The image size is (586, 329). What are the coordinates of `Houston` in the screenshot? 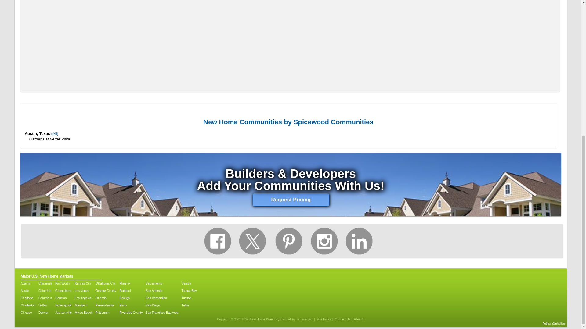 It's located at (63, 298).